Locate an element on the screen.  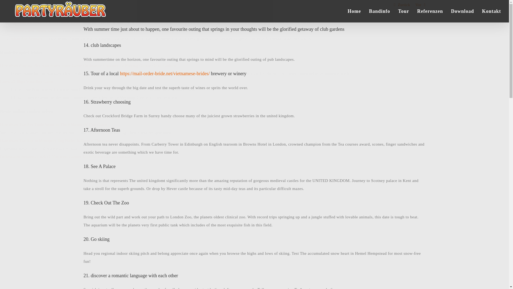
Rainbow Riches Pick'n'mix Game Ideas is located at coordinates (45, 22).